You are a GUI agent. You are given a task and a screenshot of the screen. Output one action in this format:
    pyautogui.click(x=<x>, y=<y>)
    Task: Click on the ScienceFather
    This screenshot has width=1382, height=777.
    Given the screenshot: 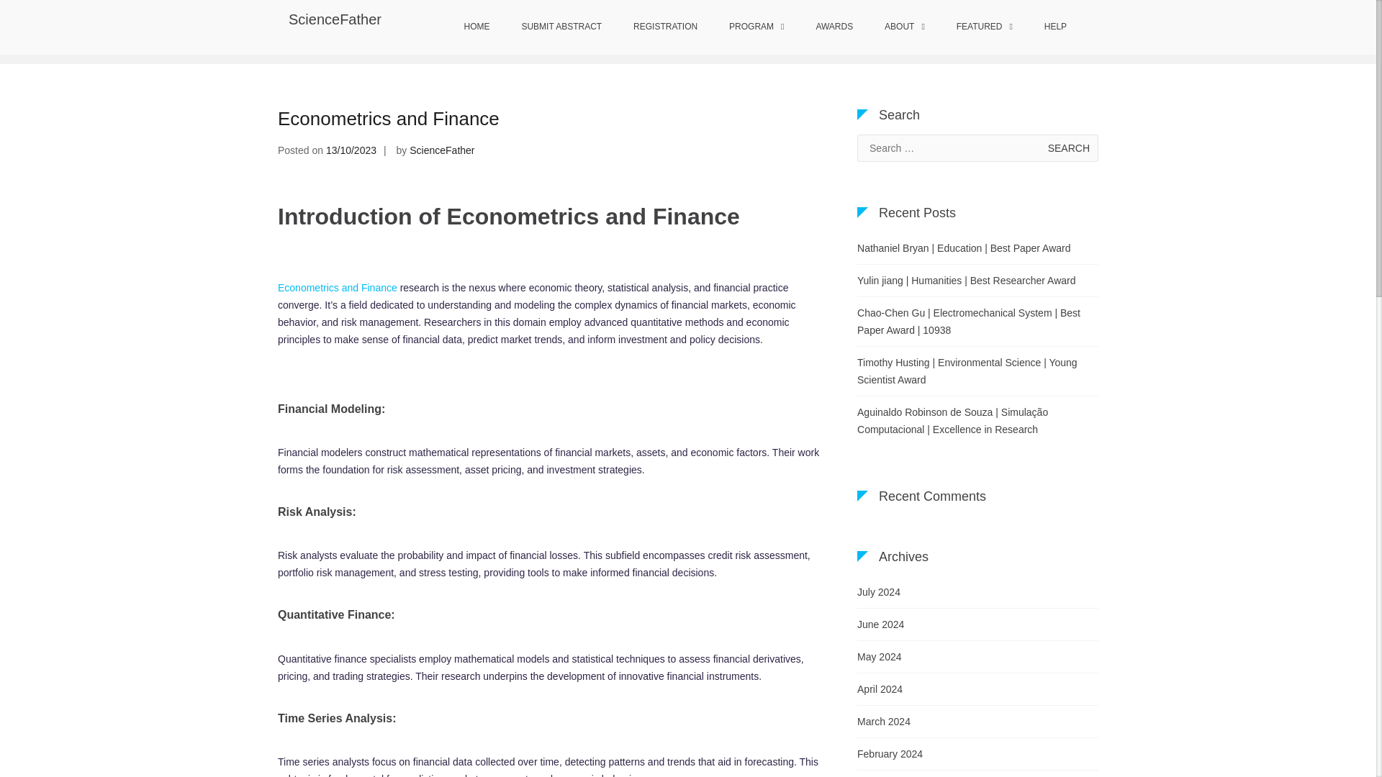 What is the action you would take?
    pyautogui.click(x=335, y=19)
    